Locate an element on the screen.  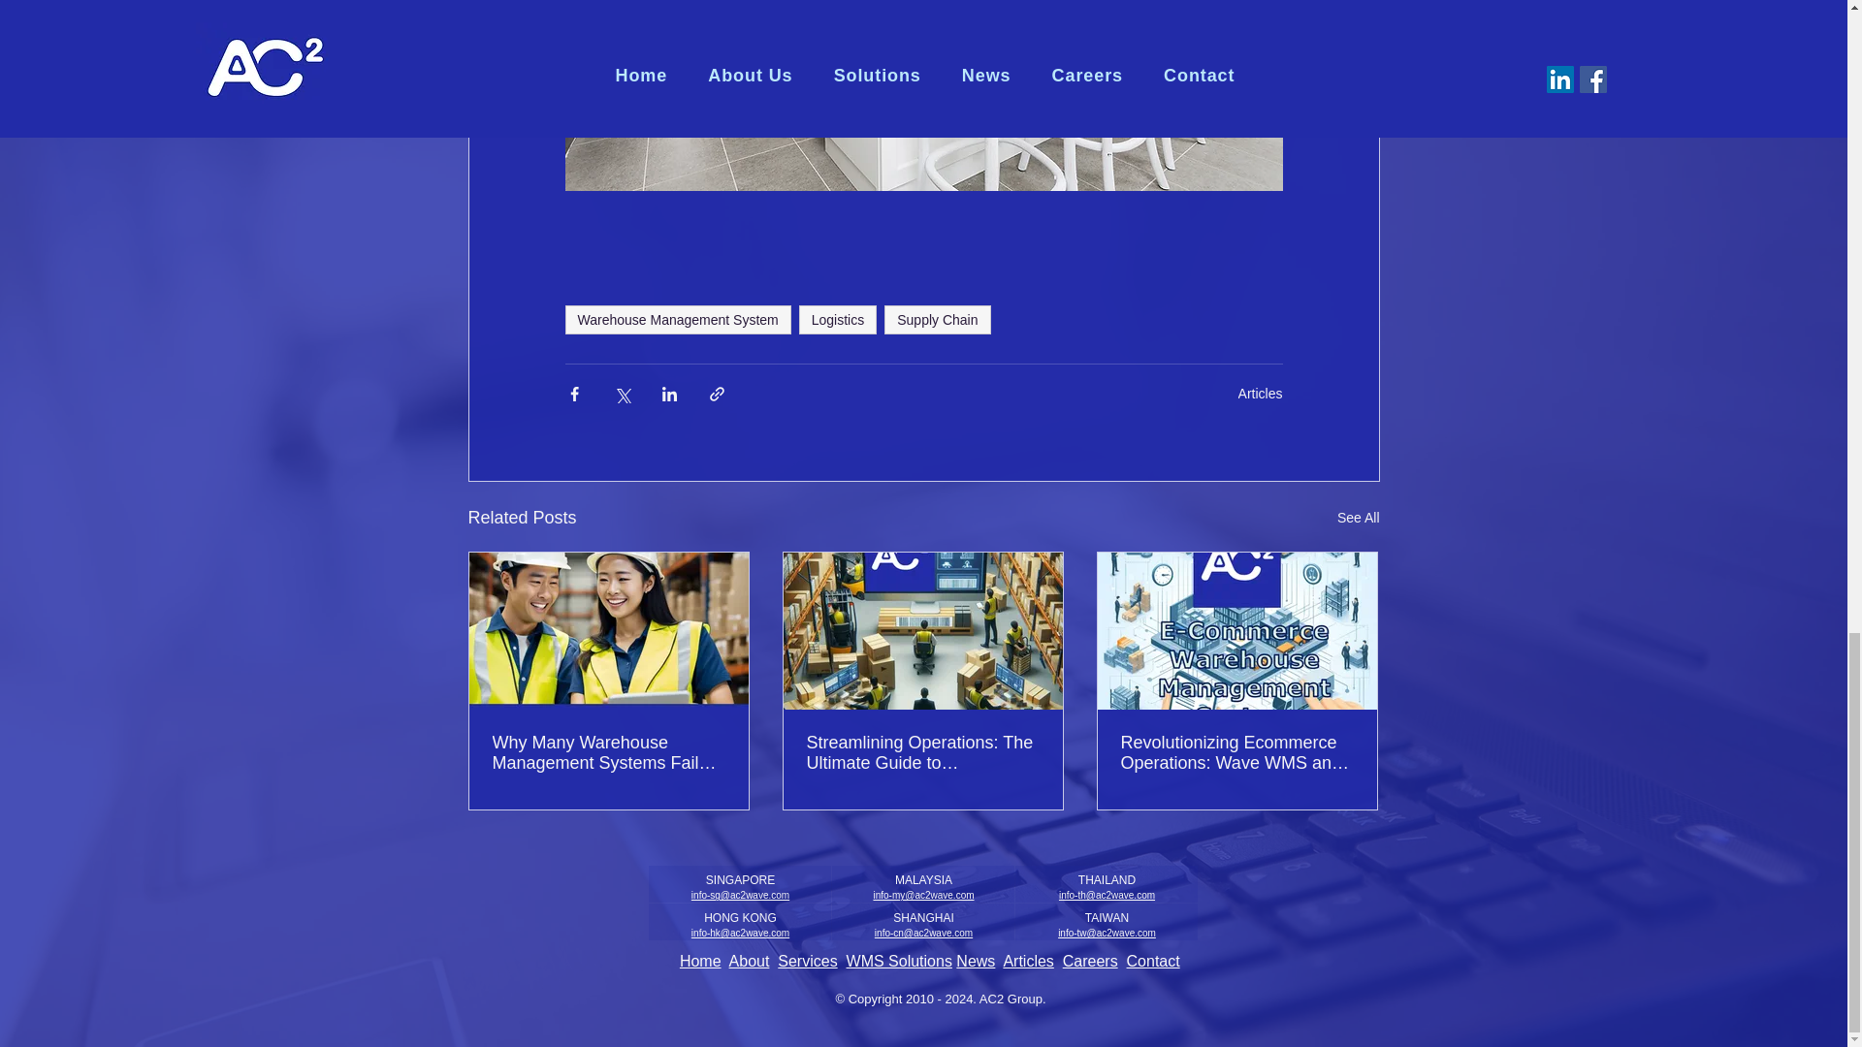
Logistics is located at coordinates (838, 320).